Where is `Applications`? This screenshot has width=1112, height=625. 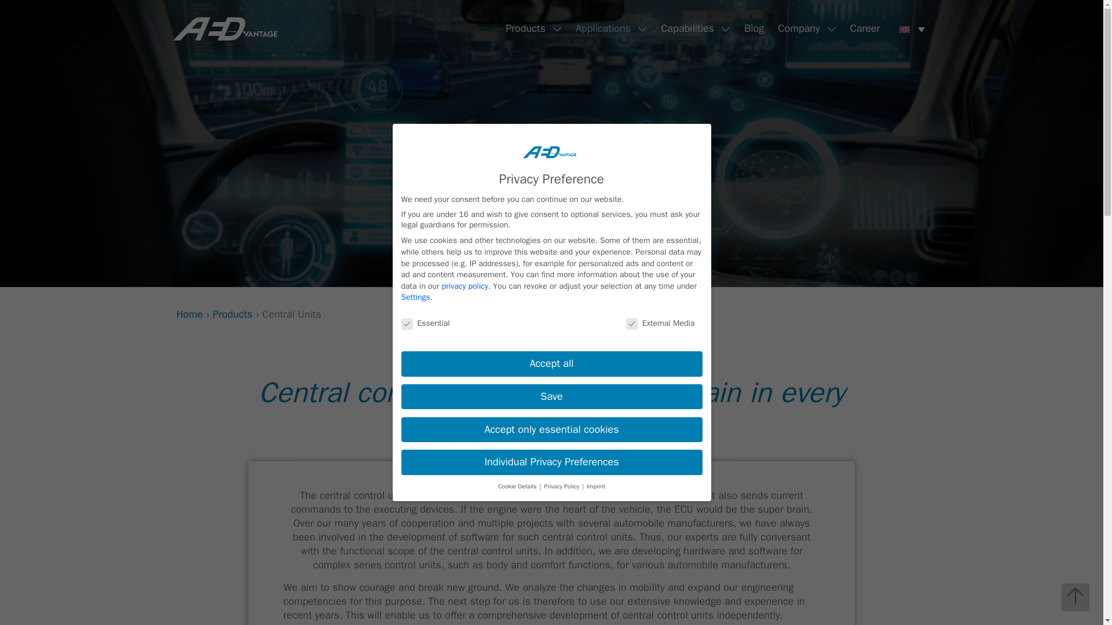 Applications is located at coordinates (599, 29).